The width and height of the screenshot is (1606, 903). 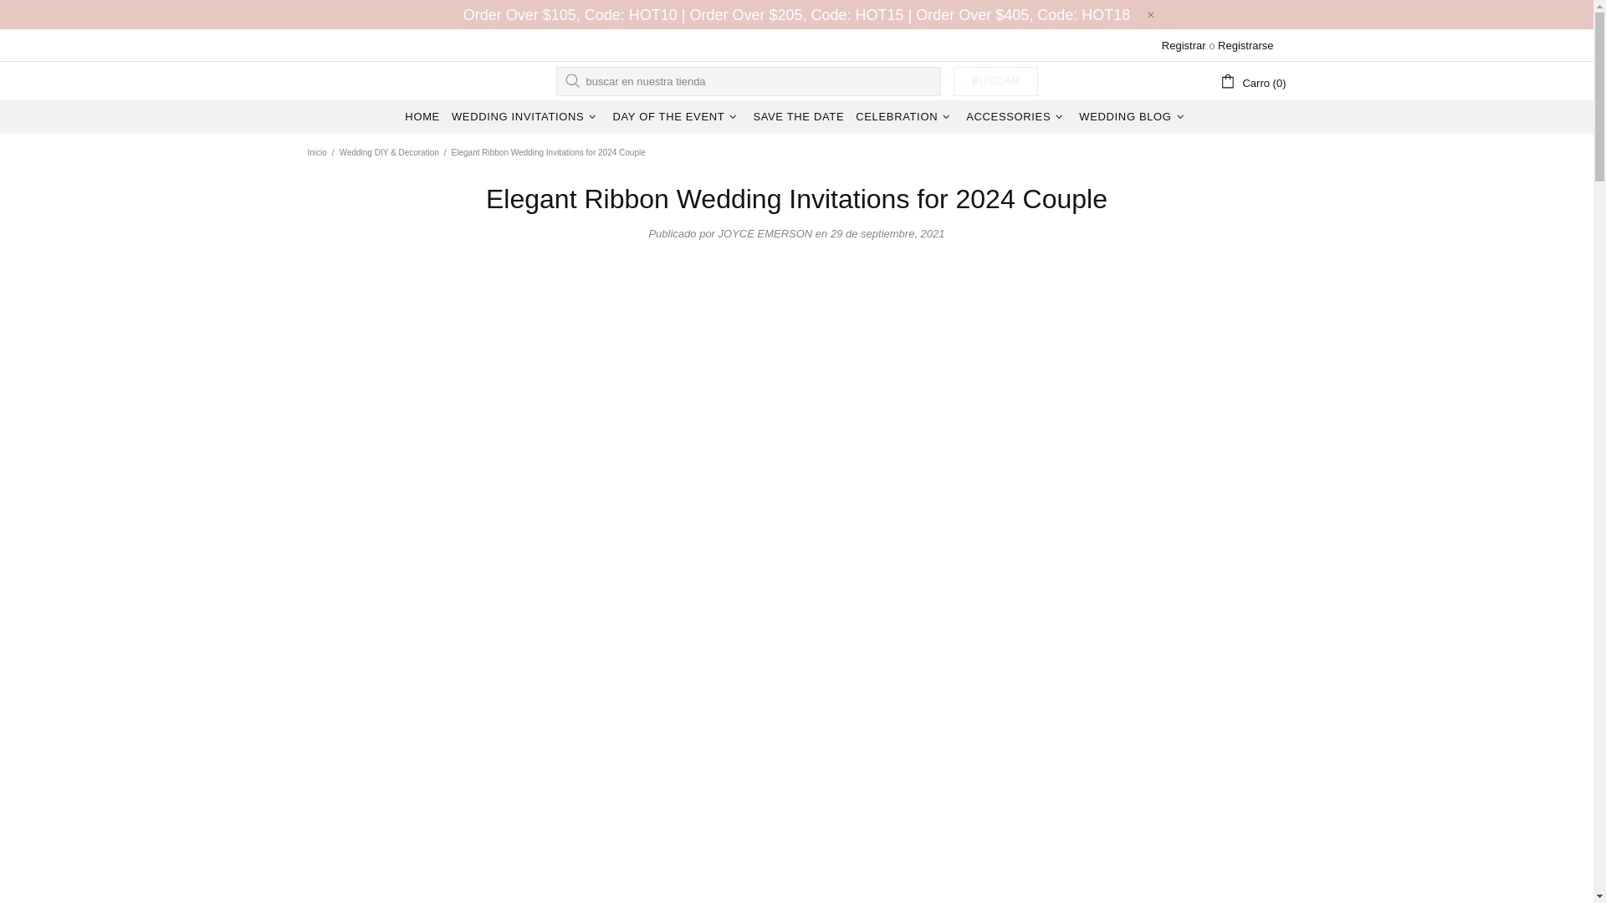 What do you see at coordinates (1016, 116) in the screenshot?
I see `ACCESSORIES` at bounding box center [1016, 116].